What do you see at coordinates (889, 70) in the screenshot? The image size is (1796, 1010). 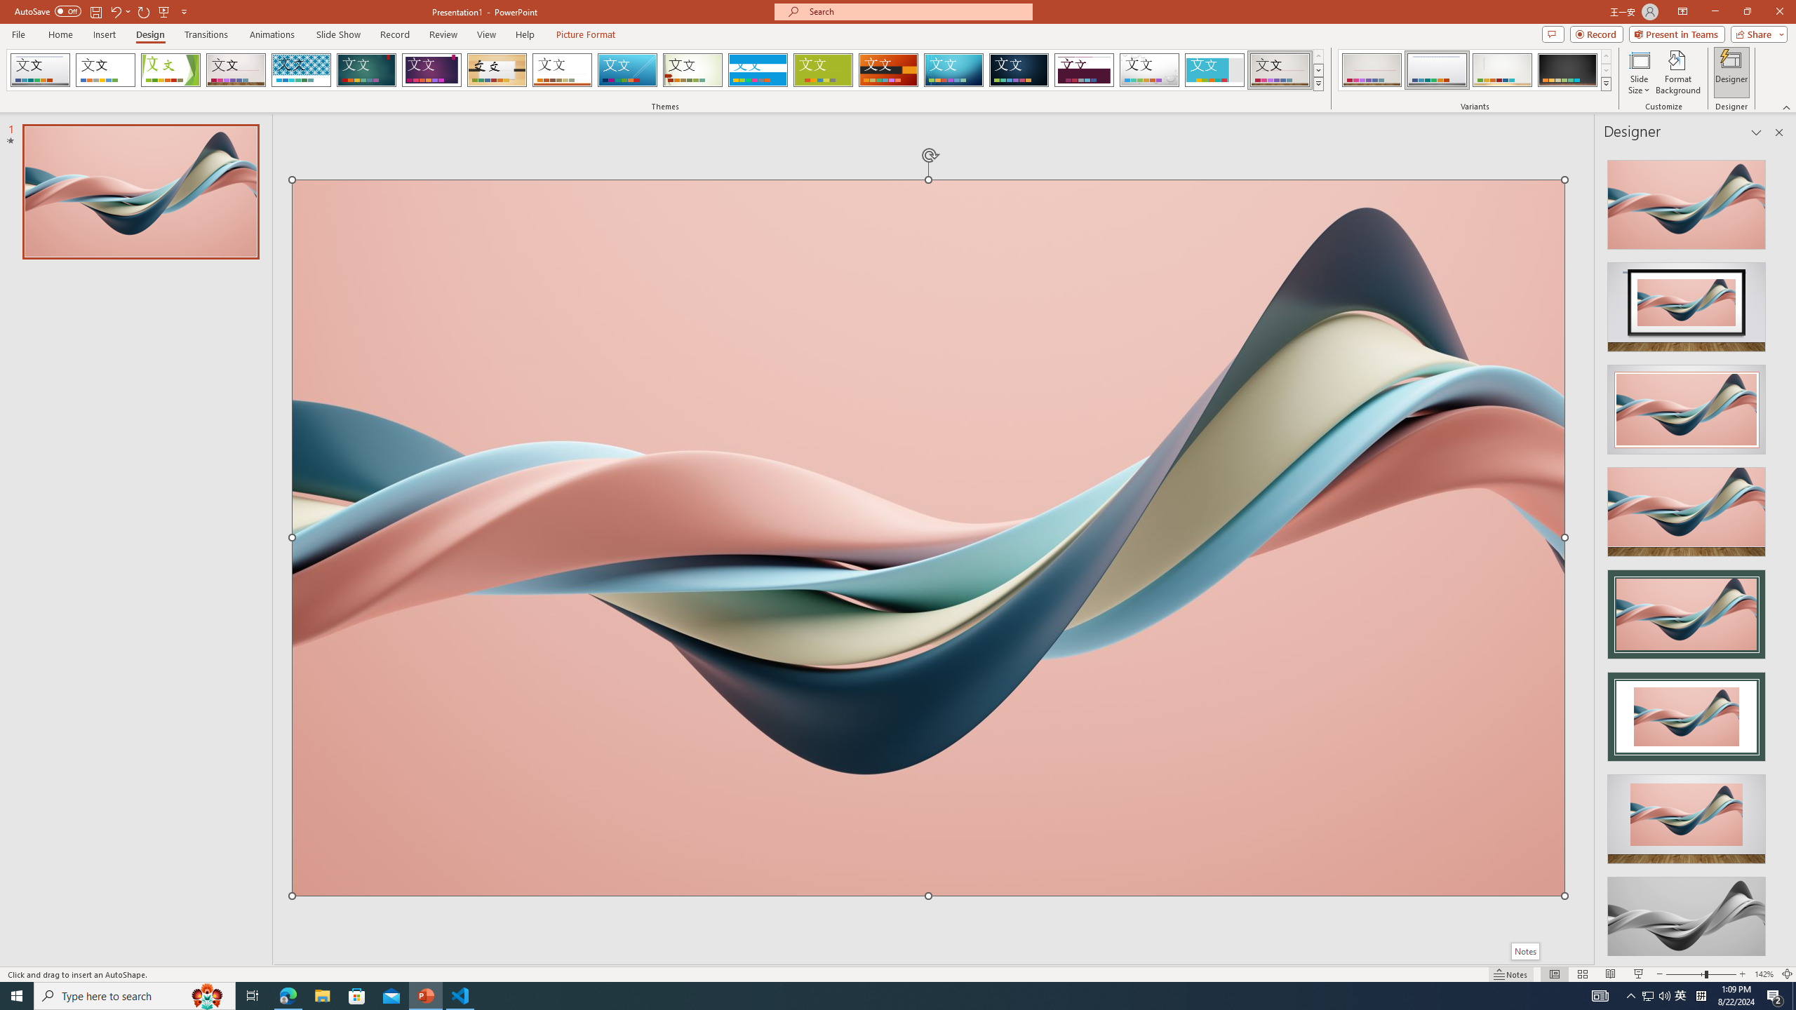 I see `Berlin` at bounding box center [889, 70].